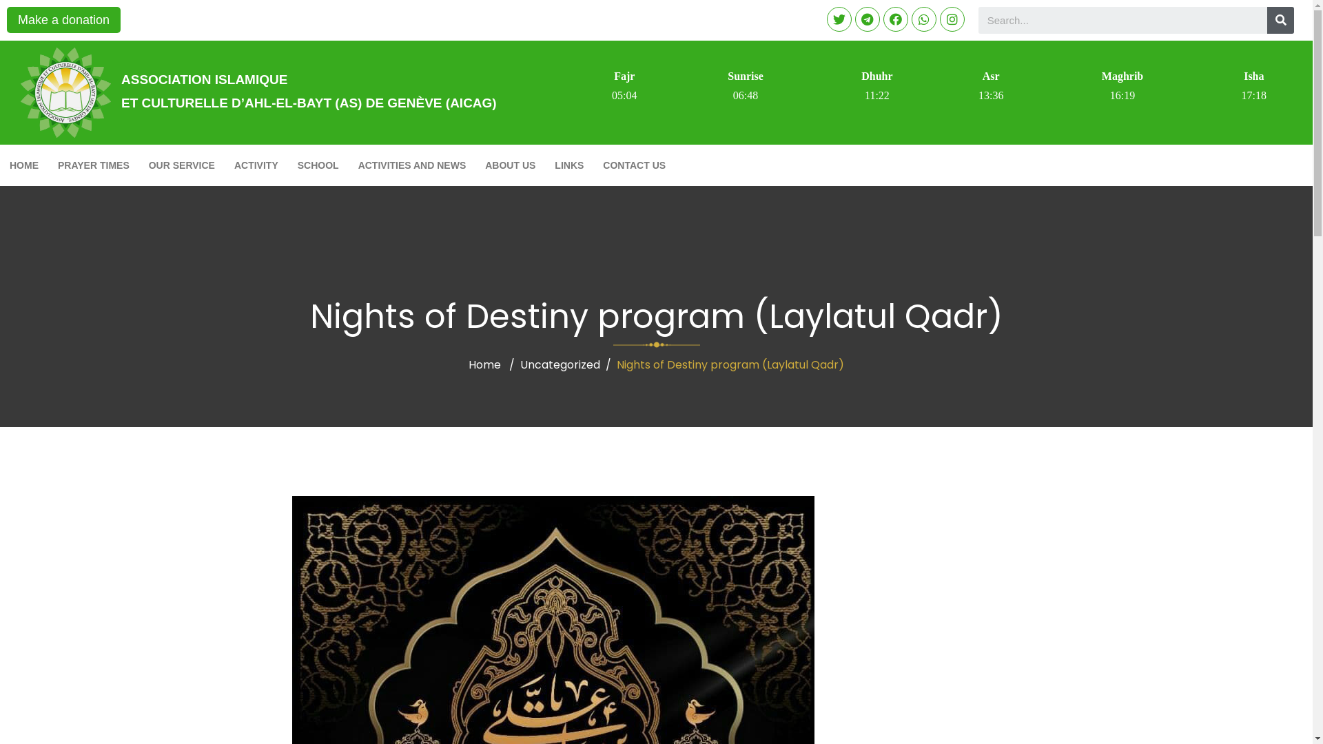  Describe the element at coordinates (63, 20) in the screenshot. I see `Make a donation` at that location.